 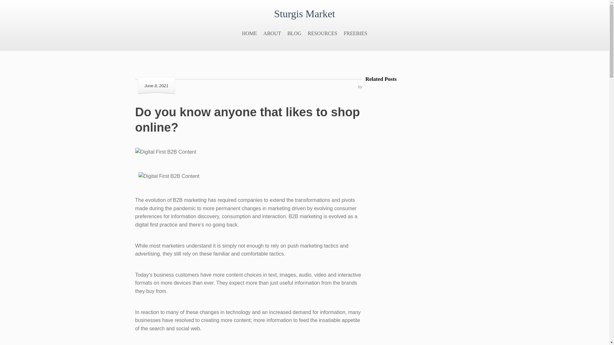 I want to click on RESOURCES, so click(x=322, y=33).